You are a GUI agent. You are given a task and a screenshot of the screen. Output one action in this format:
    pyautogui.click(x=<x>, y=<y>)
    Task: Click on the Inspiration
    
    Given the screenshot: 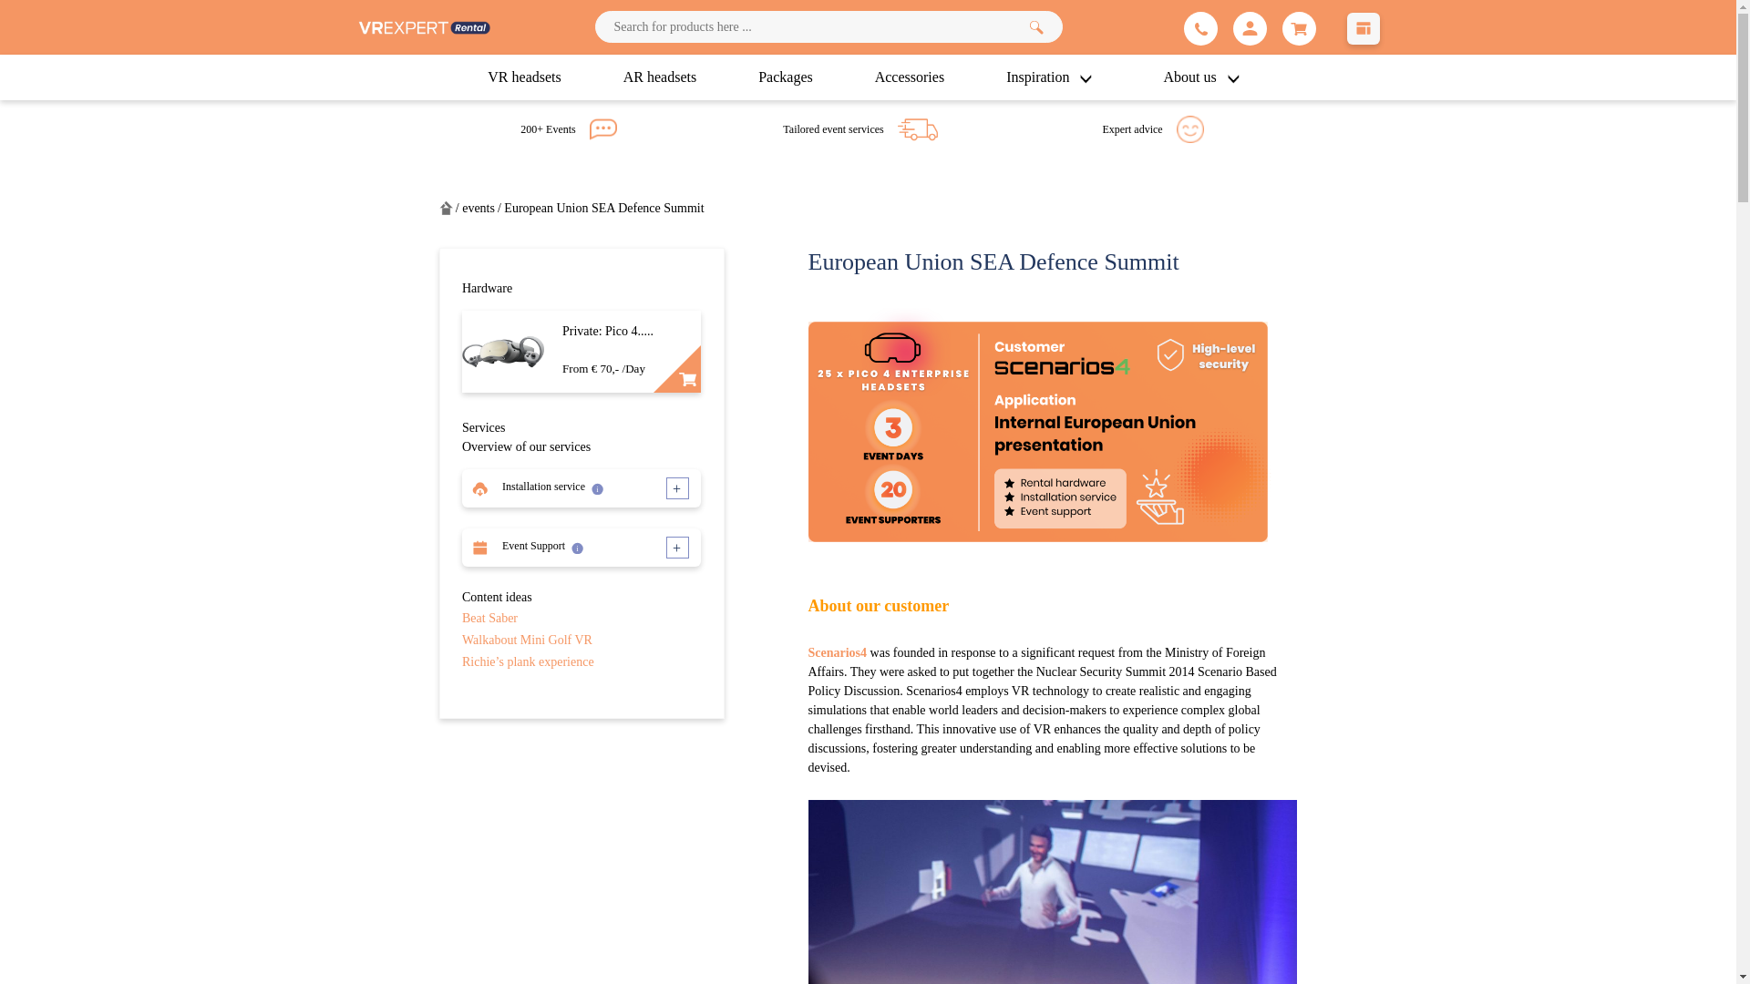 What is the action you would take?
    pyautogui.click(x=1054, y=77)
    